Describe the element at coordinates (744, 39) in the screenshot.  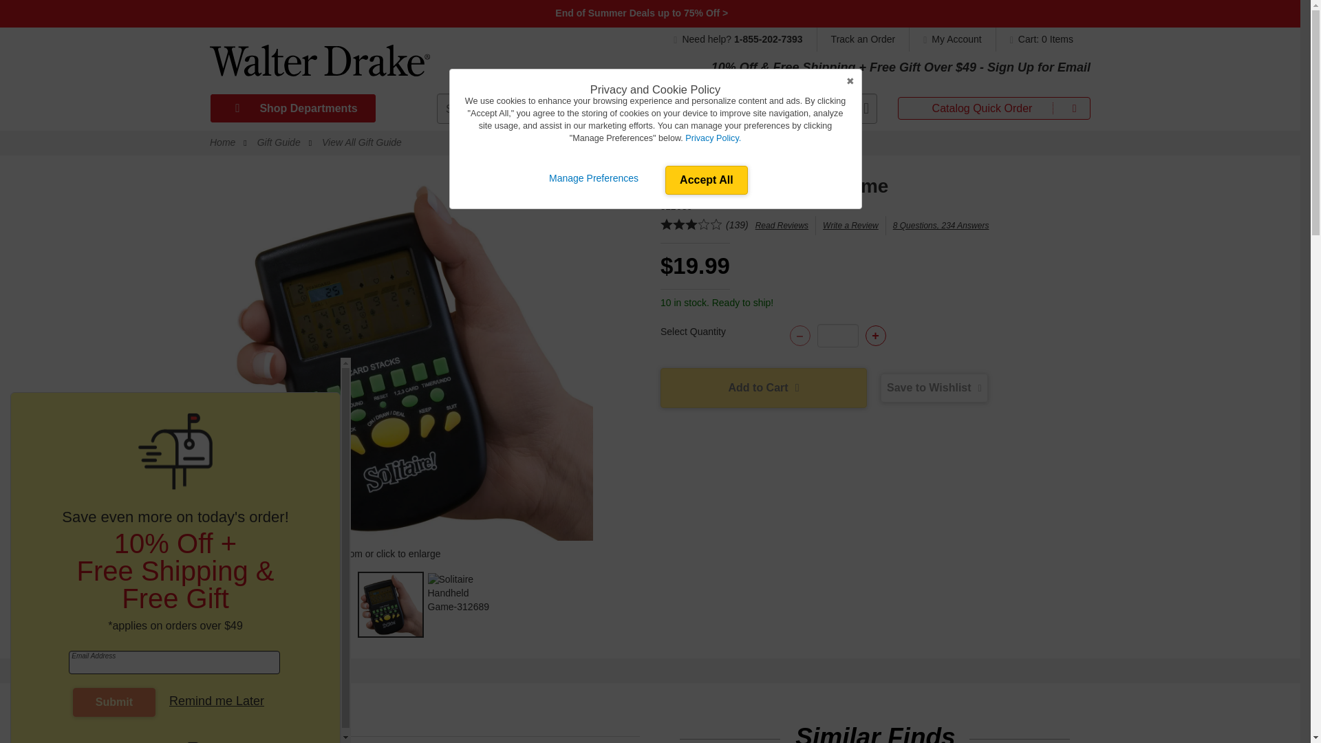
I see `Need help? 1-855-202-7393` at that location.